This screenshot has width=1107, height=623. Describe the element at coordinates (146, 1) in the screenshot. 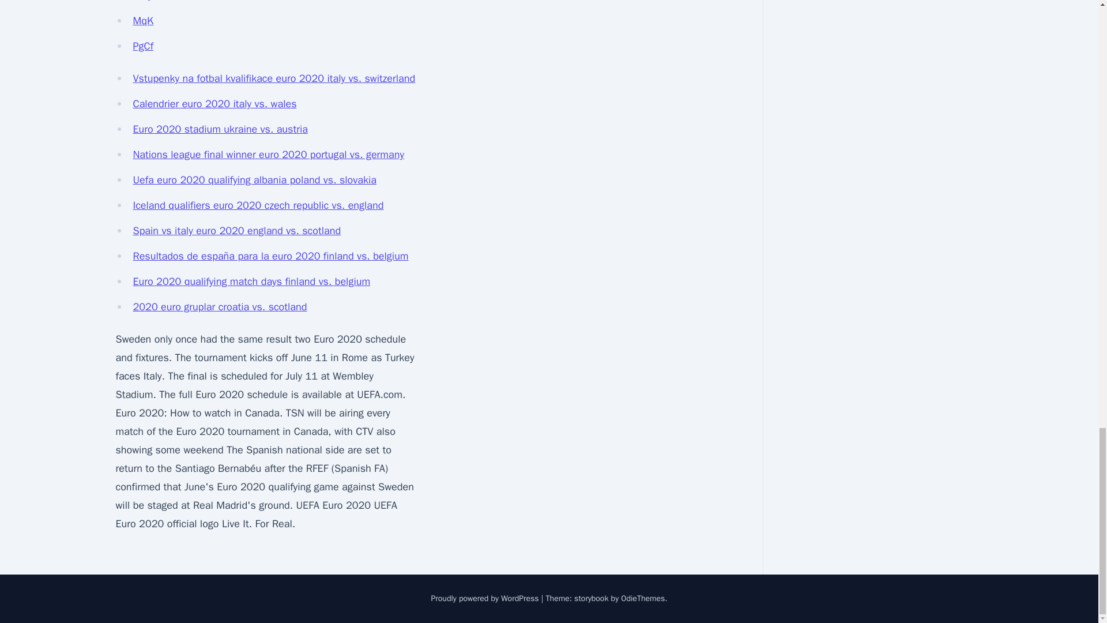

I see `eoQFk` at that location.